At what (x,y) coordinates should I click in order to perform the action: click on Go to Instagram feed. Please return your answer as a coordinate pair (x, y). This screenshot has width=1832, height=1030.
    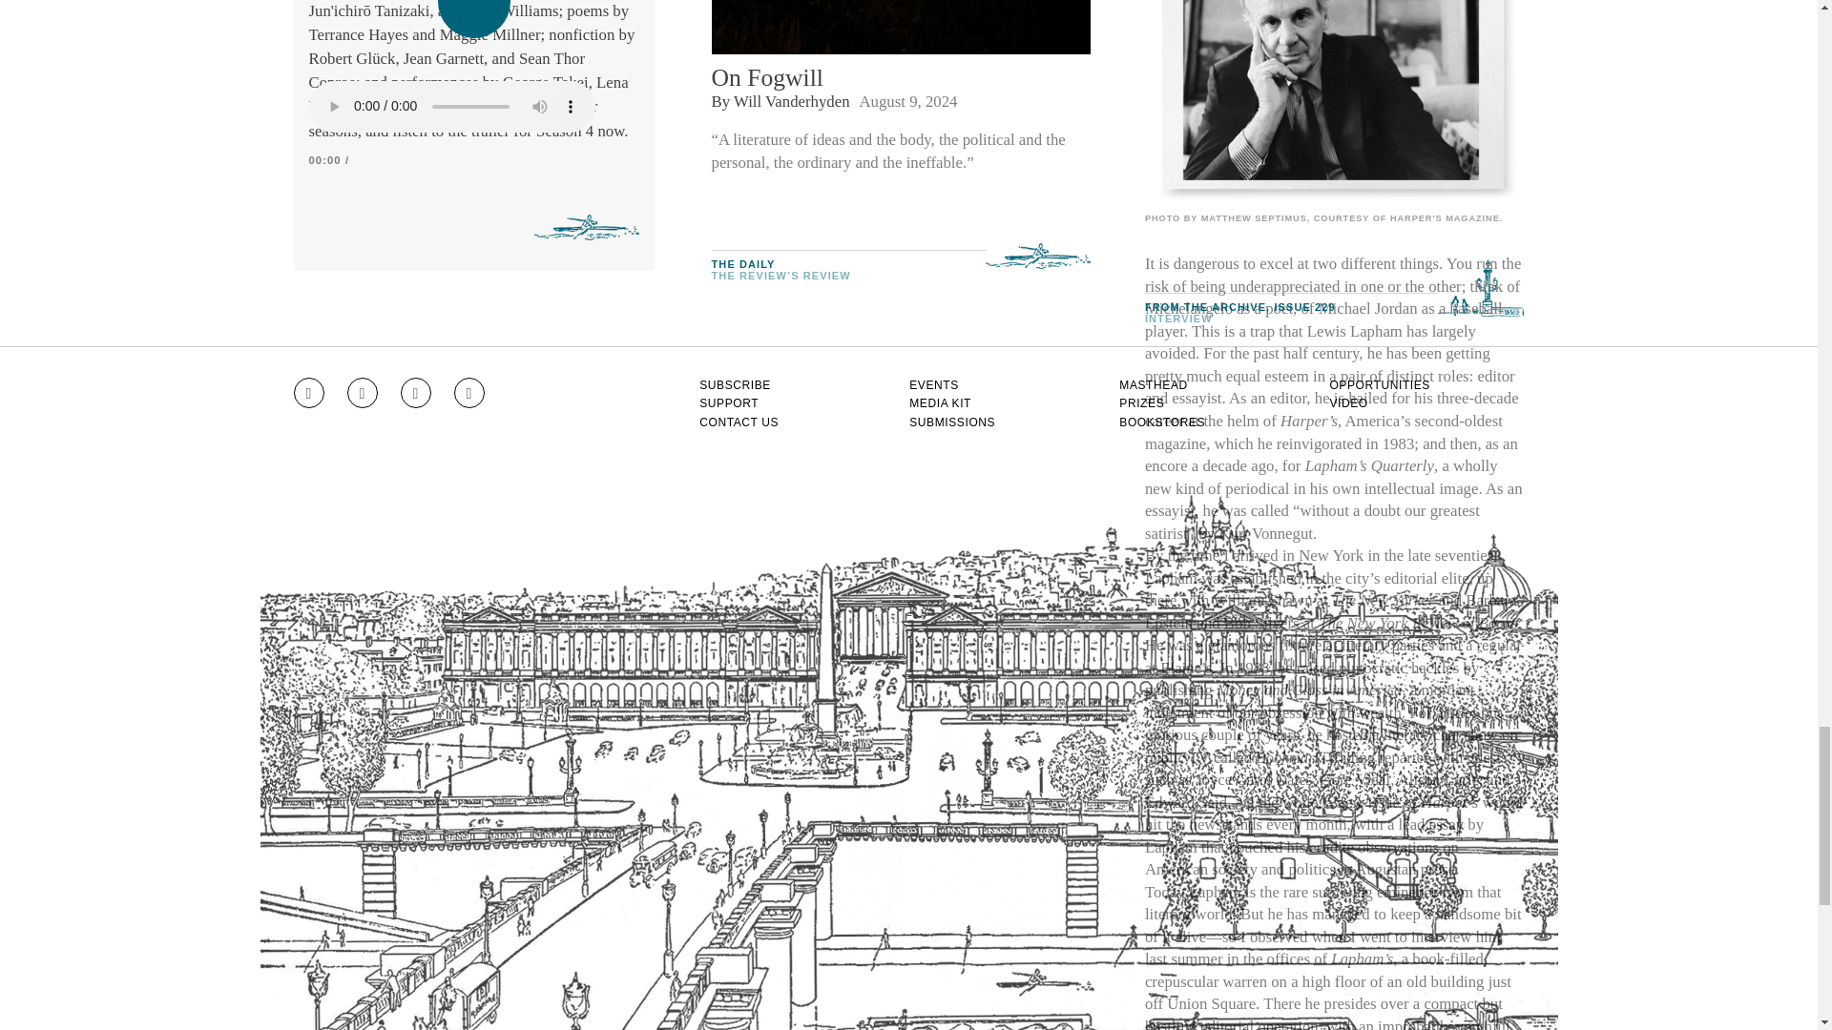
    Looking at the image, I should click on (308, 393).